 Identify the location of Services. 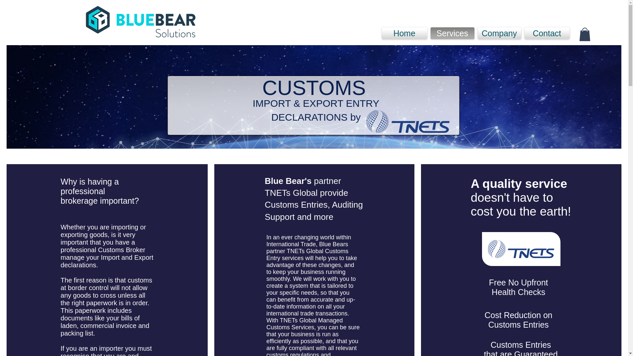
(452, 33).